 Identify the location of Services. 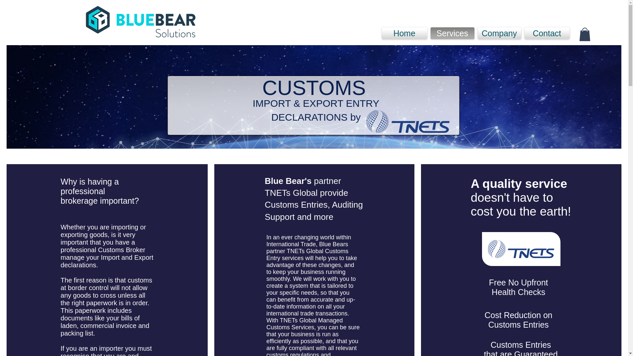
(452, 33).